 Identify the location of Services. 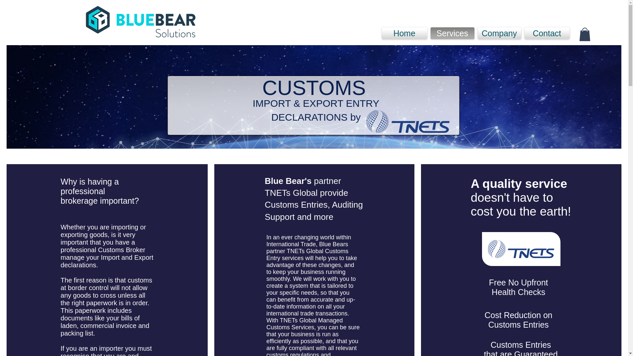
(452, 33).